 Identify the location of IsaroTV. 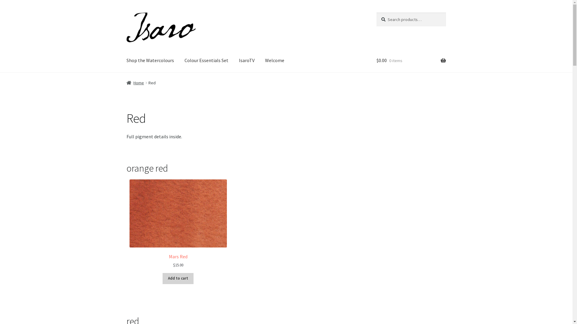
(247, 61).